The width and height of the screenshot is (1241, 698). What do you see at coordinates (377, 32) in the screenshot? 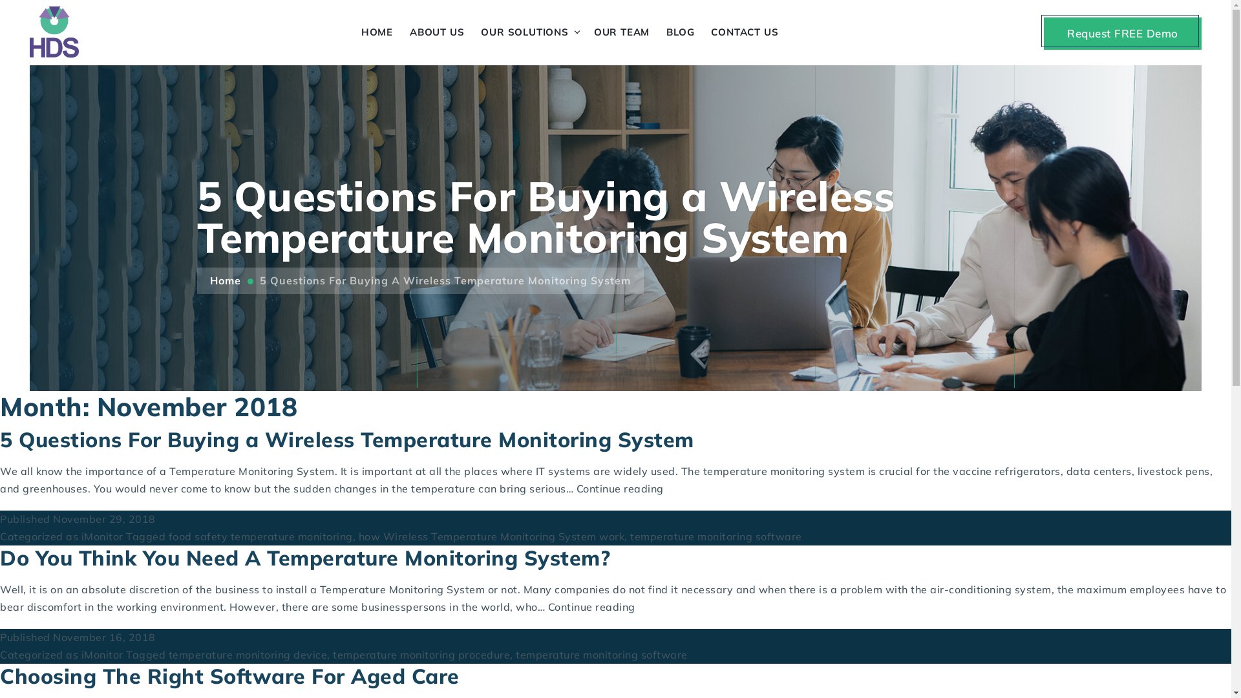
I see `HOME` at bounding box center [377, 32].